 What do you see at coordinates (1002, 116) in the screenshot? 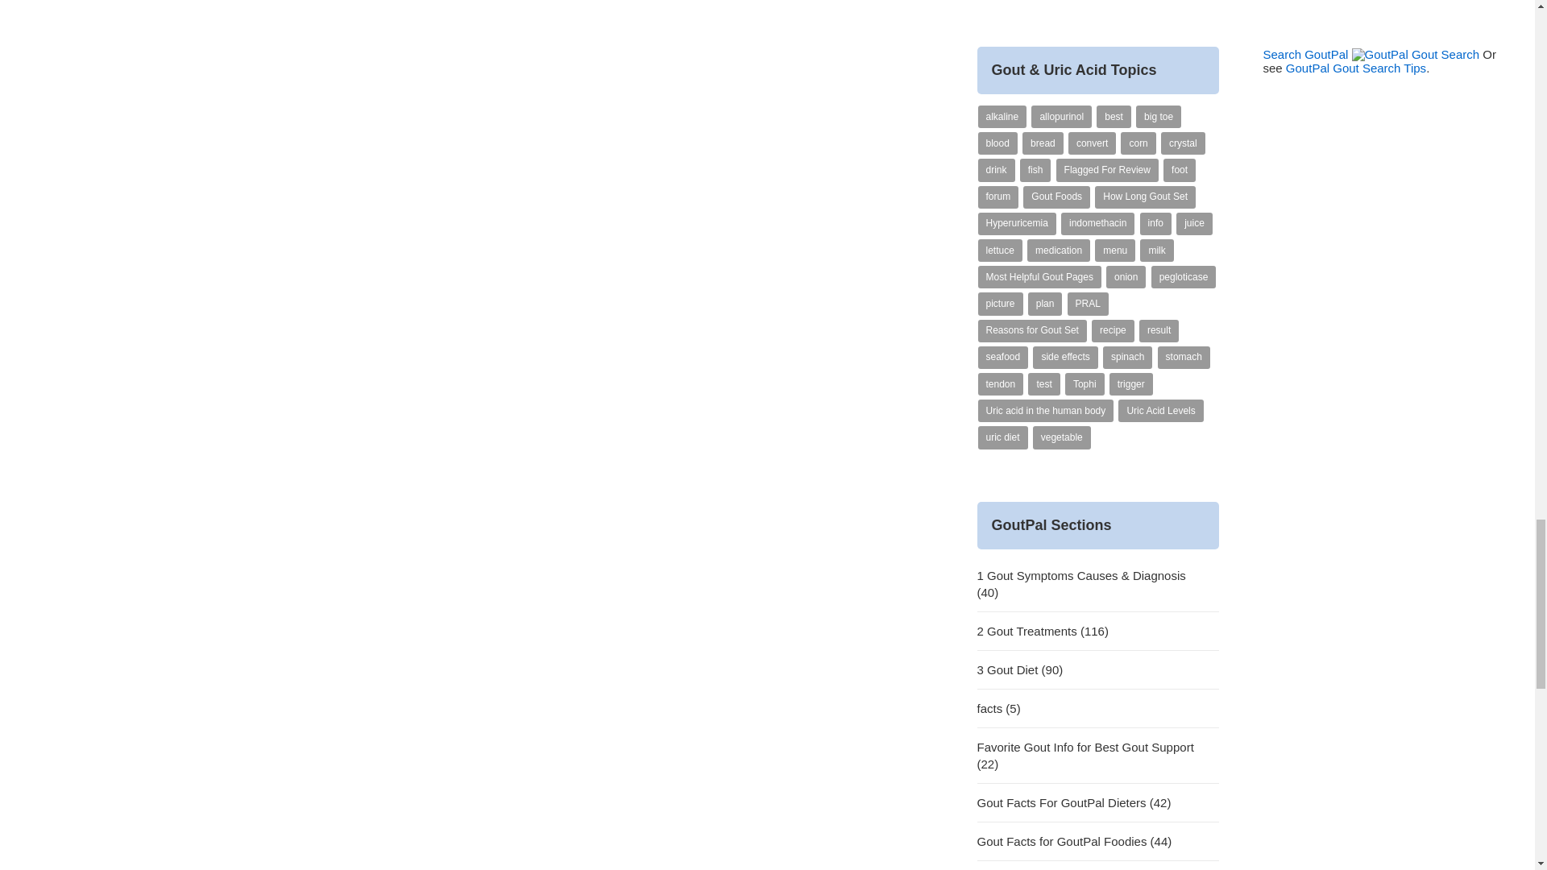
I see `alkaline` at bounding box center [1002, 116].